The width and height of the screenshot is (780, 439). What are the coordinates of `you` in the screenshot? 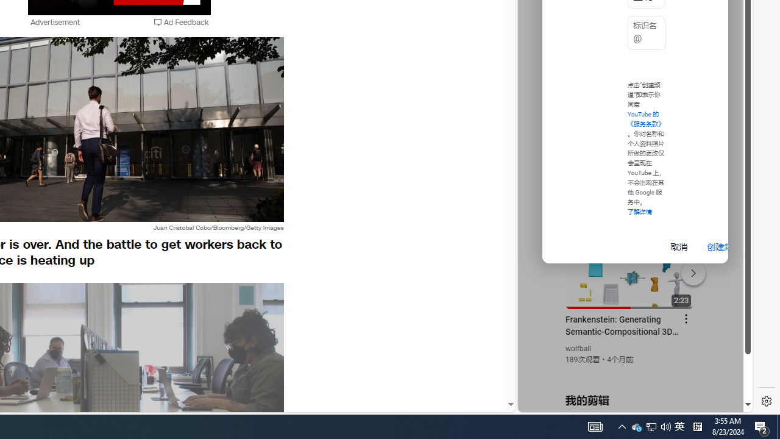 It's located at (630, 371).